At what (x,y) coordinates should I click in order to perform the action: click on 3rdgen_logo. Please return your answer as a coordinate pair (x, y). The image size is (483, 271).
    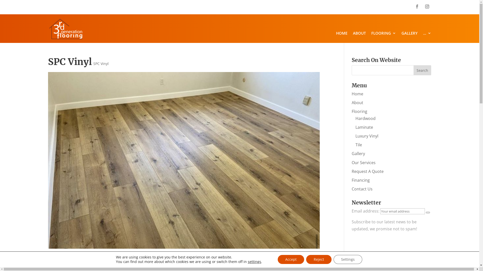
    Looking at the image, I should click on (65, 29).